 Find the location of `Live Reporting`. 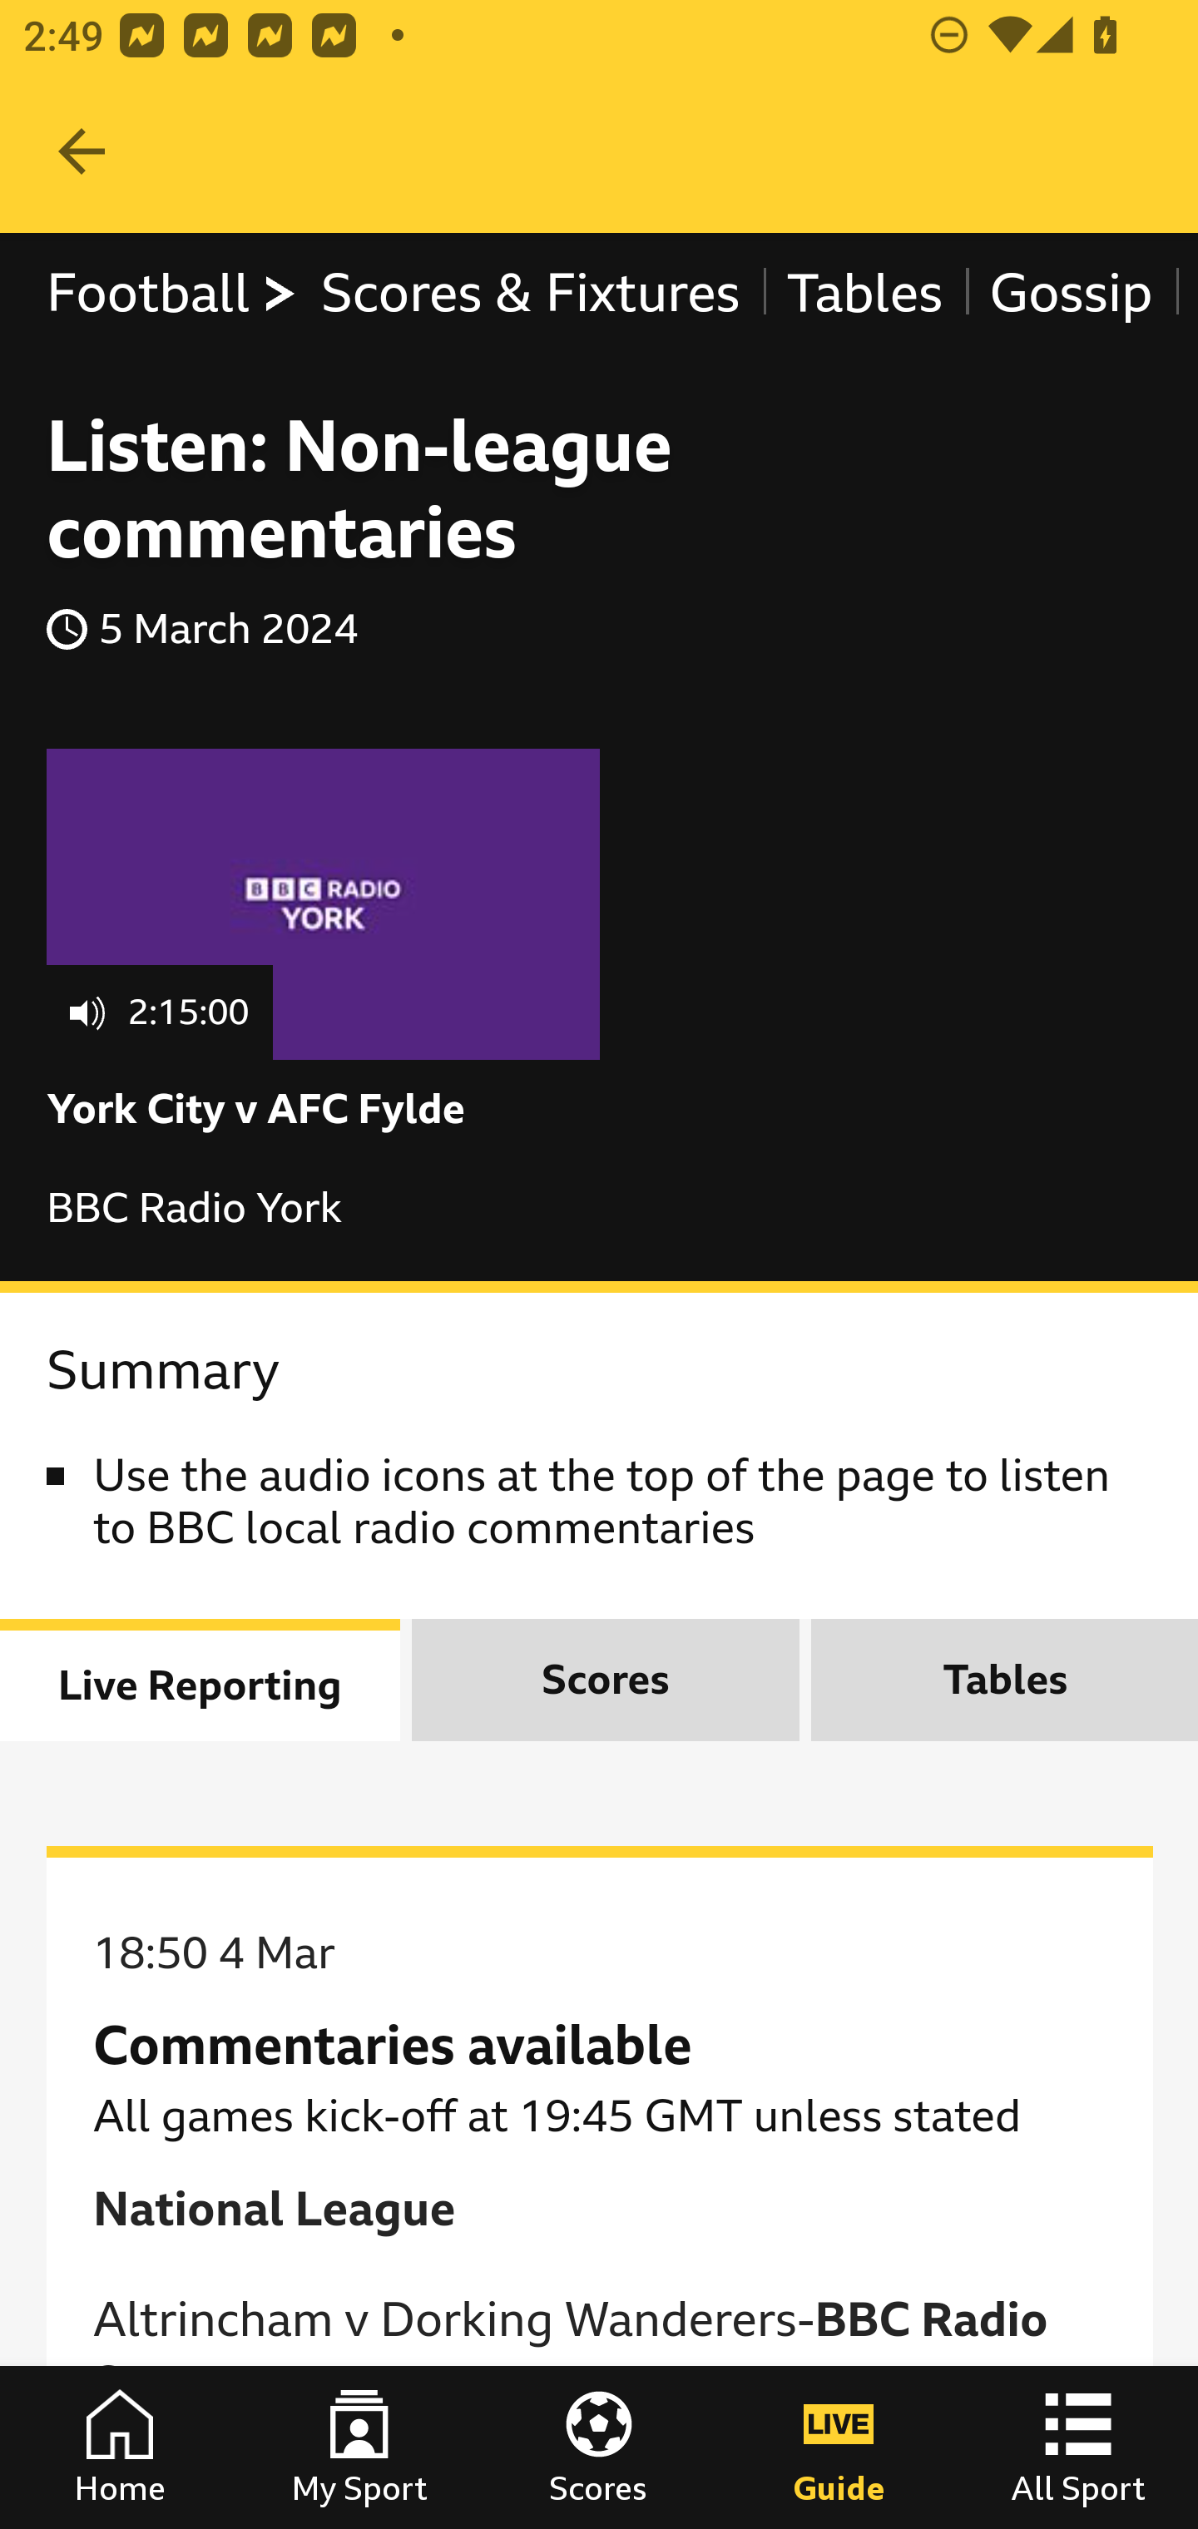

Live Reporting is located at coordinates (200, 1680).